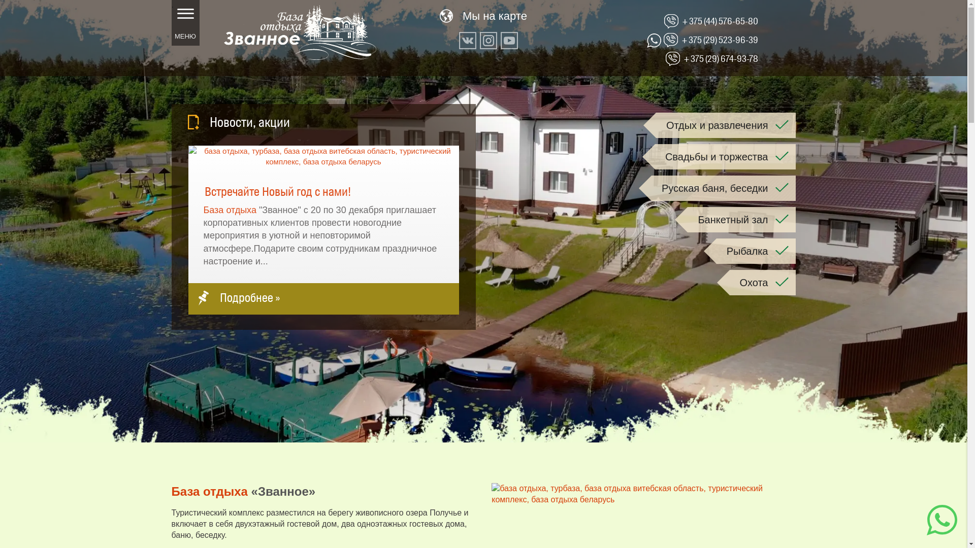 This screenshot has width=975, height=548. Describe the element at coordinates (721, 59) in the screenshot. I see `+ 375 (29) 674-93-78` at that location.